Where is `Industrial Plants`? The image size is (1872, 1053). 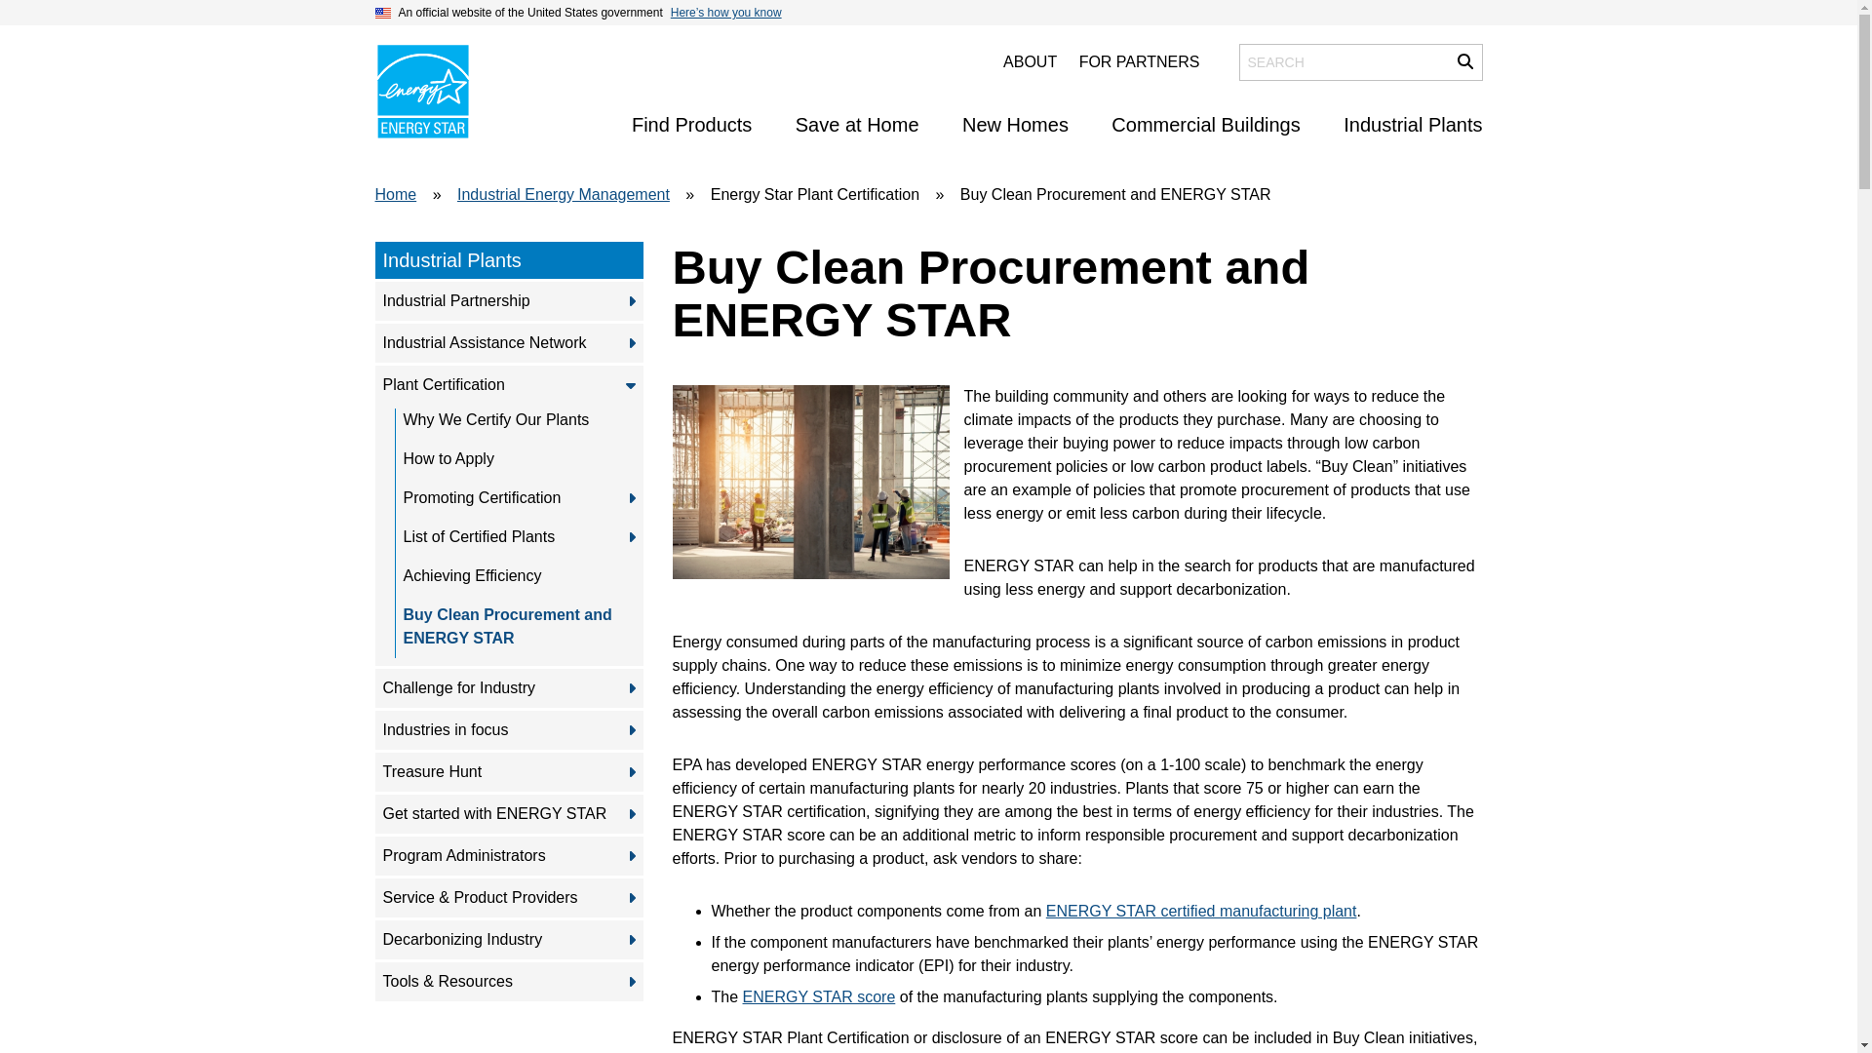 Industrial Plants is located at coordinates (1413, 125).